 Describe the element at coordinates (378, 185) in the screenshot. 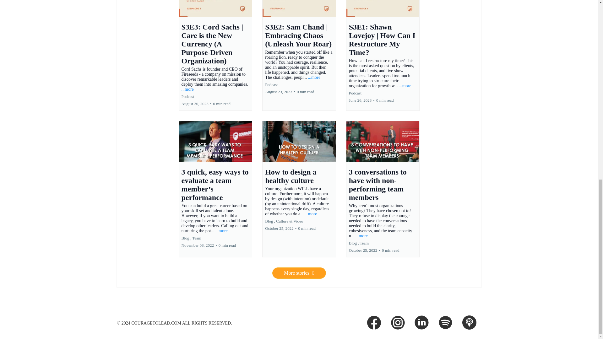

I see `3 conversations to have with non-performing team members` at that location.